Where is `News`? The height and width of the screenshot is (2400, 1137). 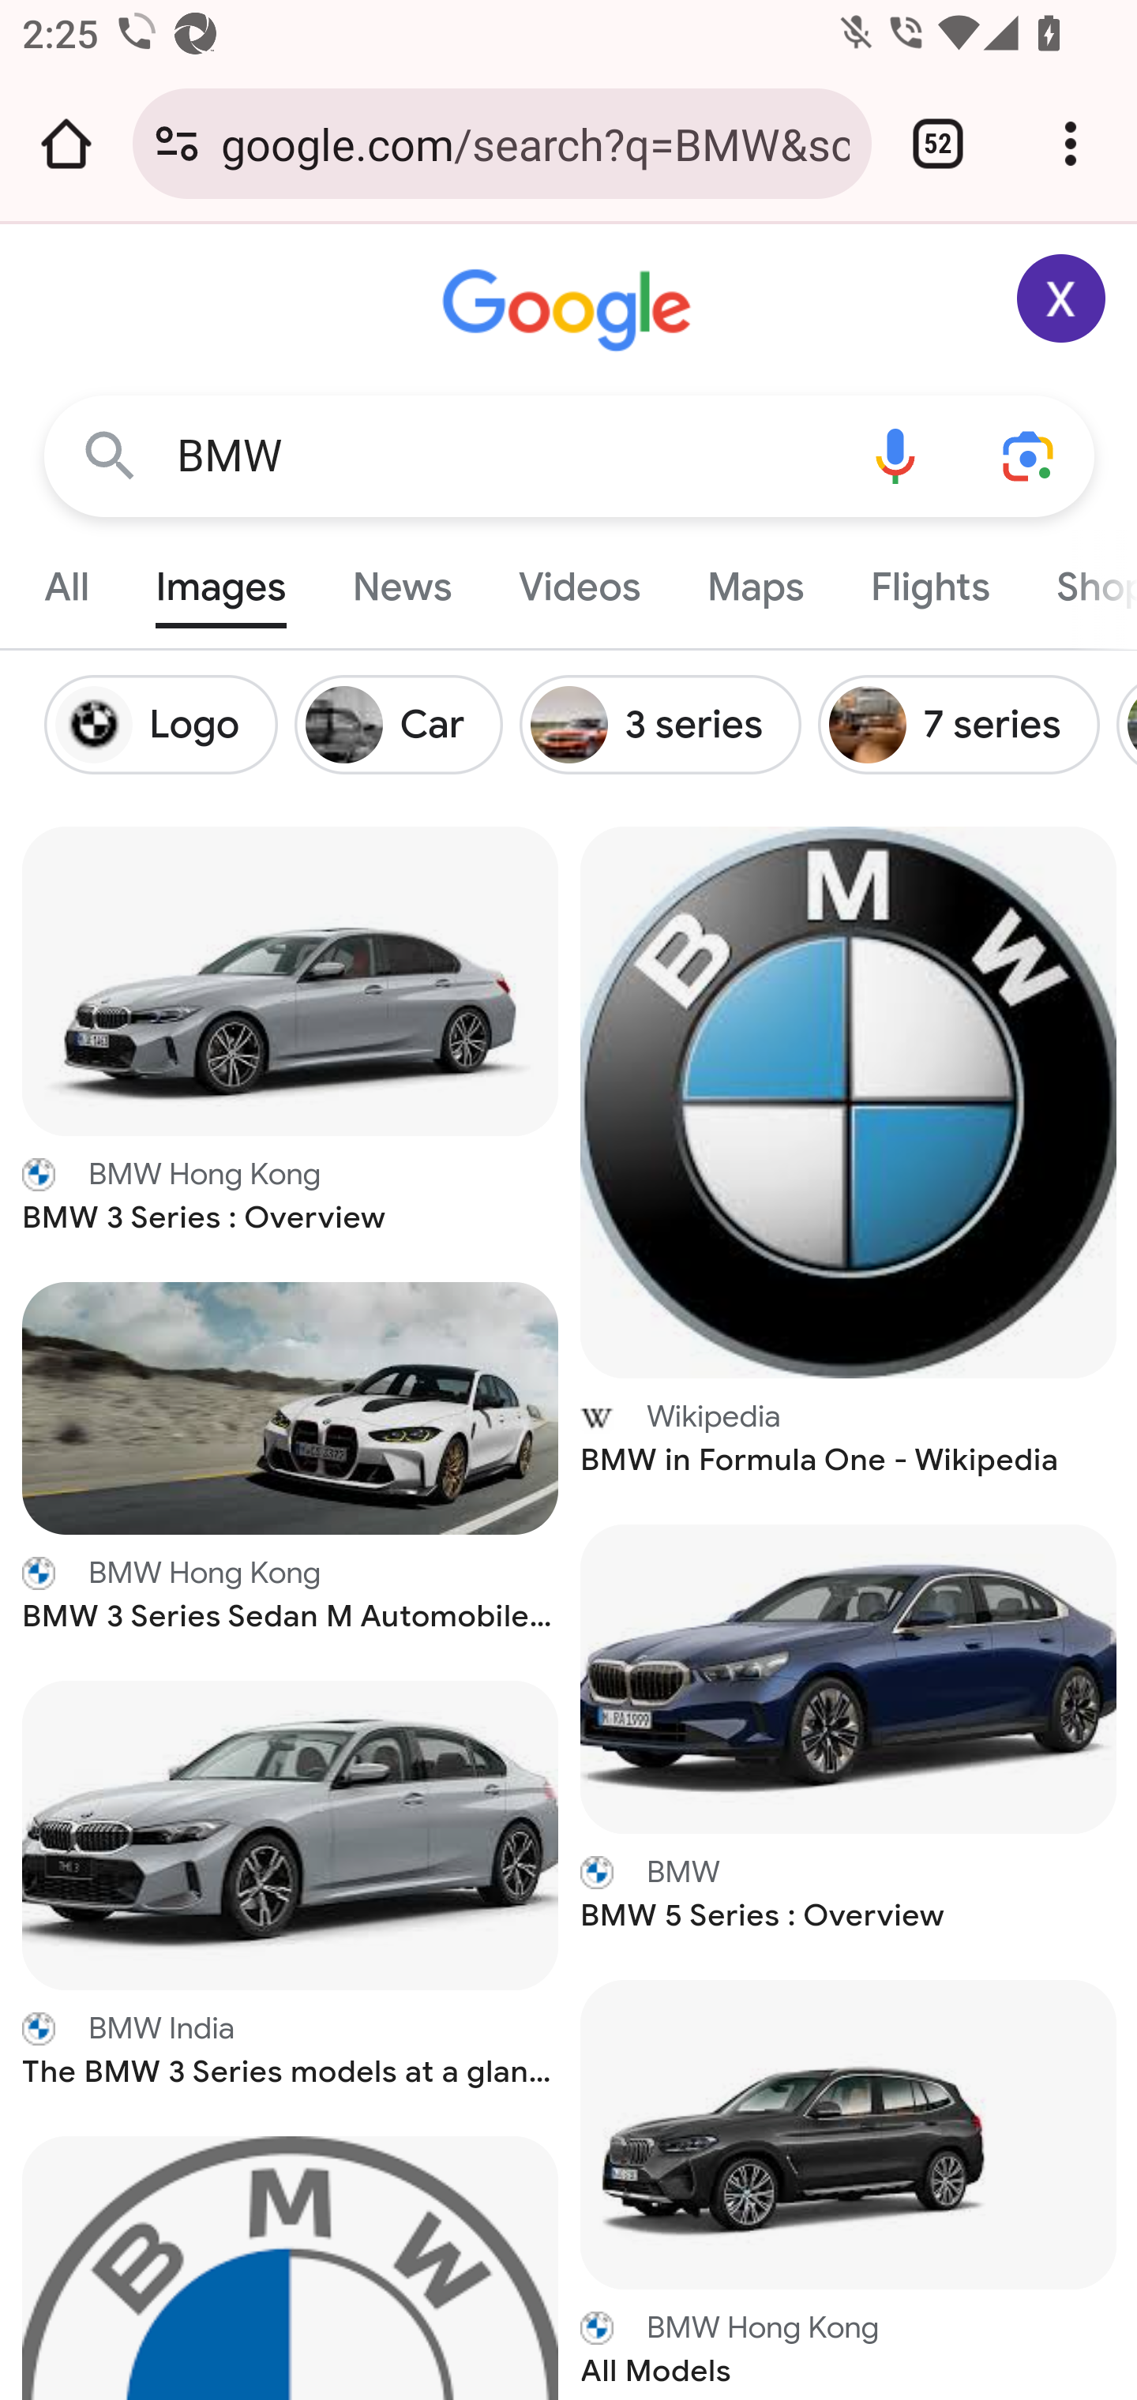
News is located at coordinates (401, 579).